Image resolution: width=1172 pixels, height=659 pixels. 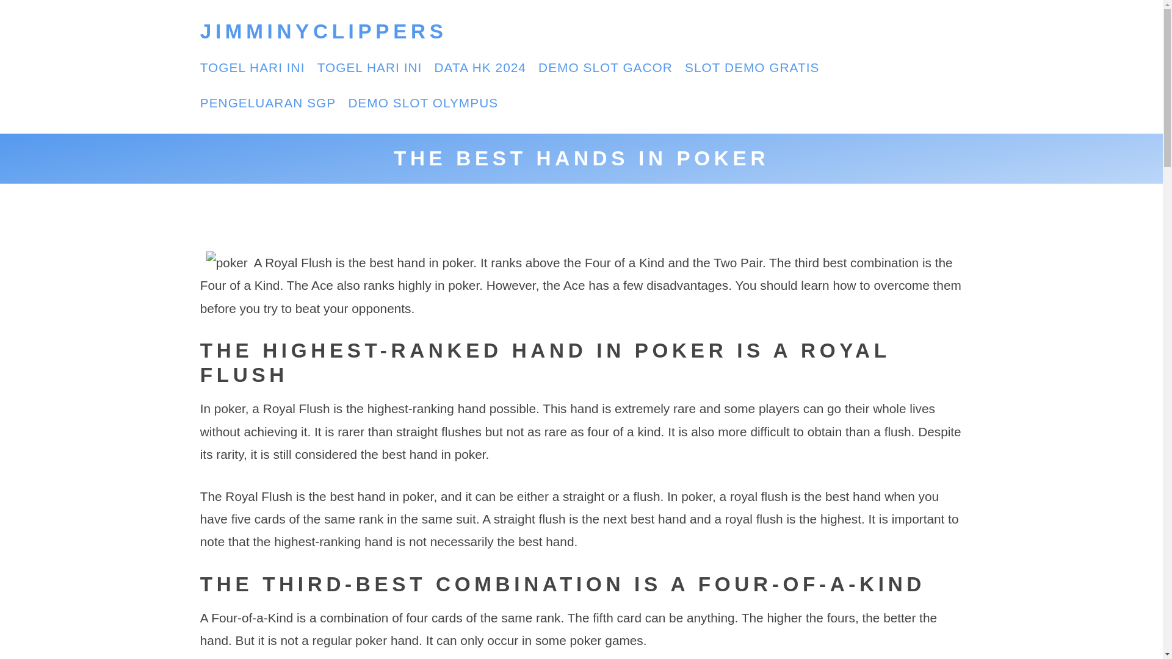 What do you see at coordinates (752, 67) in the screenshot?
I see `SLOT DEMO GRATIS` at bounding box center [752, 67].